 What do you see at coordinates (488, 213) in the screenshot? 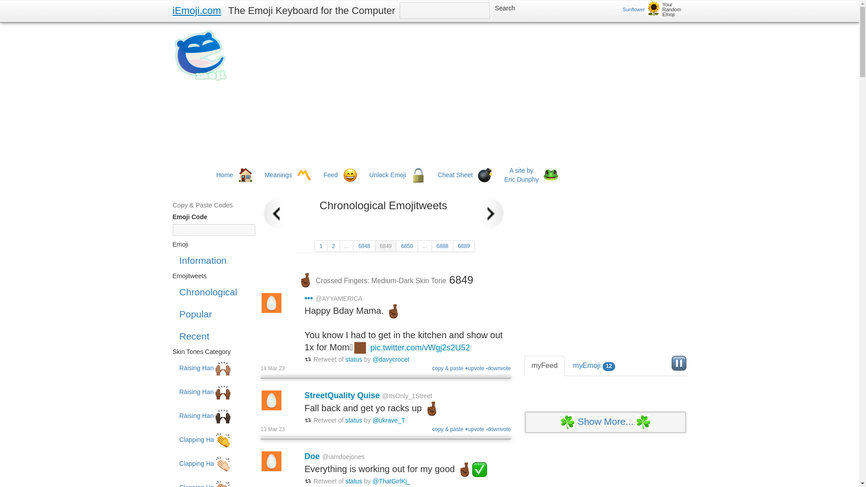
I see `Next page` at bounding box center [488, 213].